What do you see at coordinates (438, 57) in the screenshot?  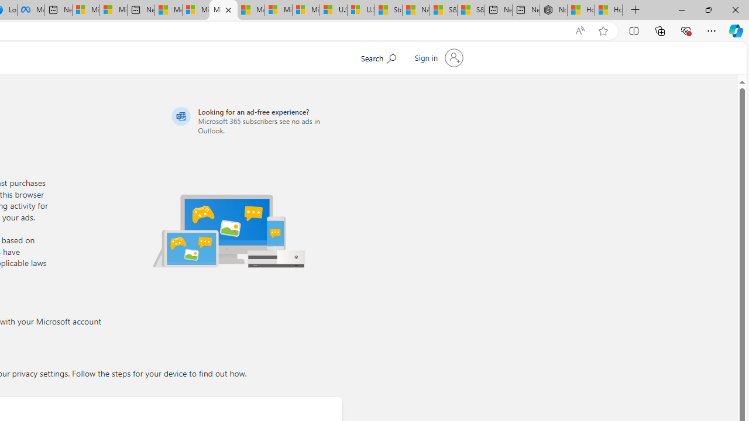 I see `Sign in to your account` at bounding box center [438, 57].